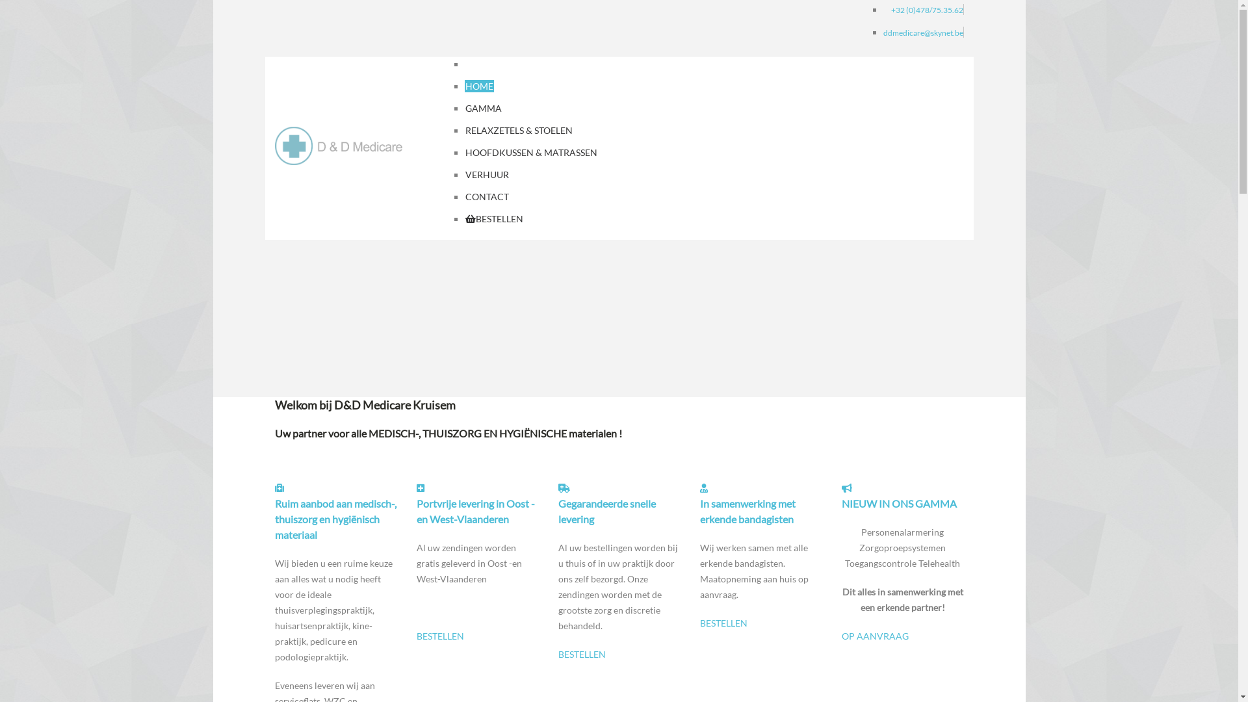 This screenshot has width=1248, height=702. What do you see at coordinates (439, 636) in the screenshot?
I see `BESTELLEN` at bounding box center [439, 636].